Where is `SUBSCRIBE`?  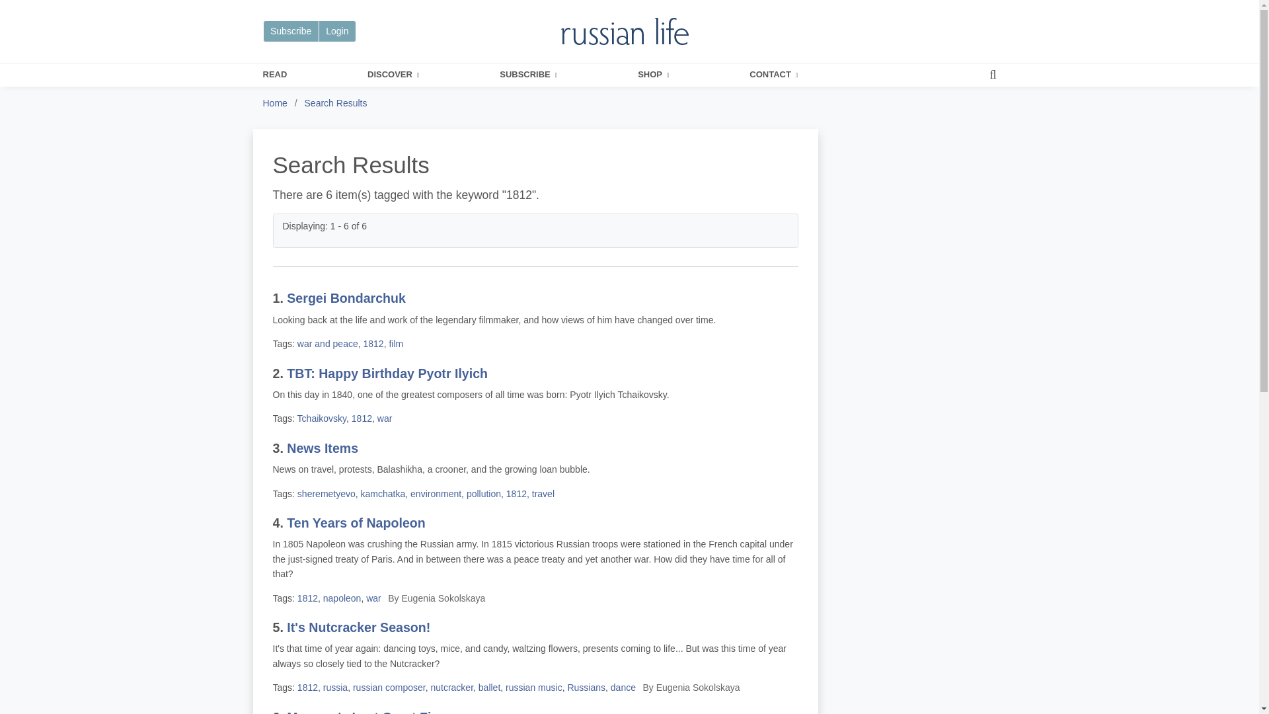 SUBSCRIBE is located at coordinates (528, 75).